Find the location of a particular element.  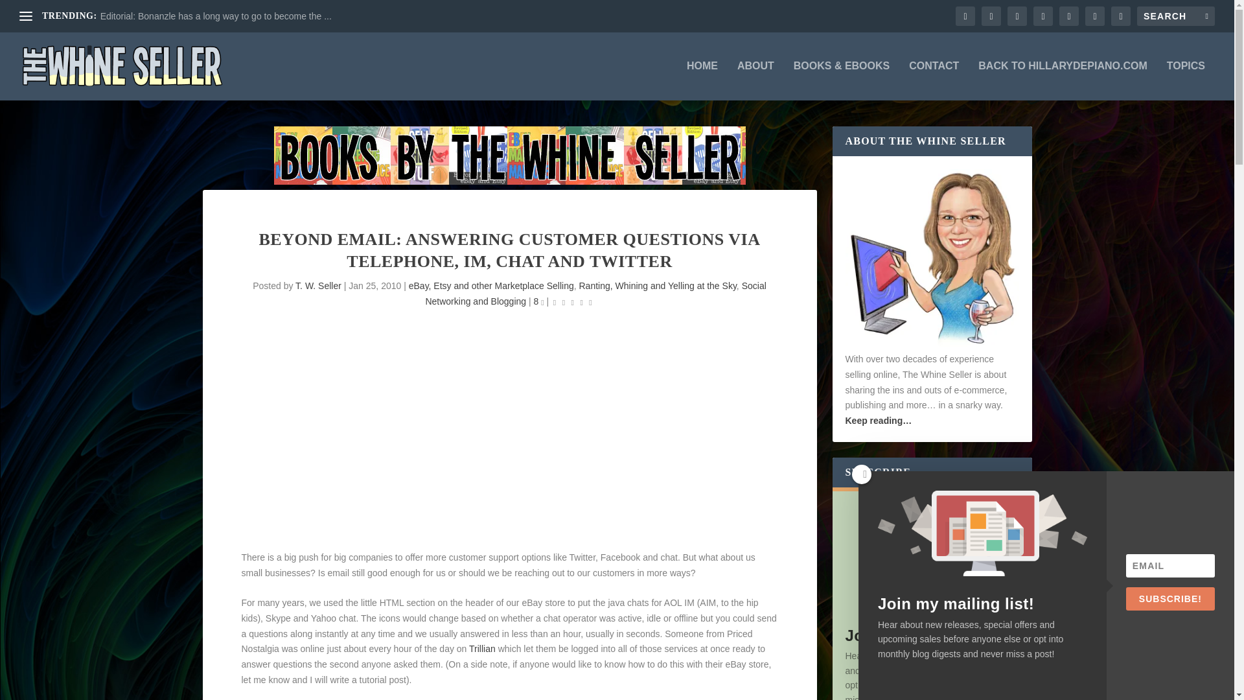

Rating: 0.00 is located at coordinates (573, 302).